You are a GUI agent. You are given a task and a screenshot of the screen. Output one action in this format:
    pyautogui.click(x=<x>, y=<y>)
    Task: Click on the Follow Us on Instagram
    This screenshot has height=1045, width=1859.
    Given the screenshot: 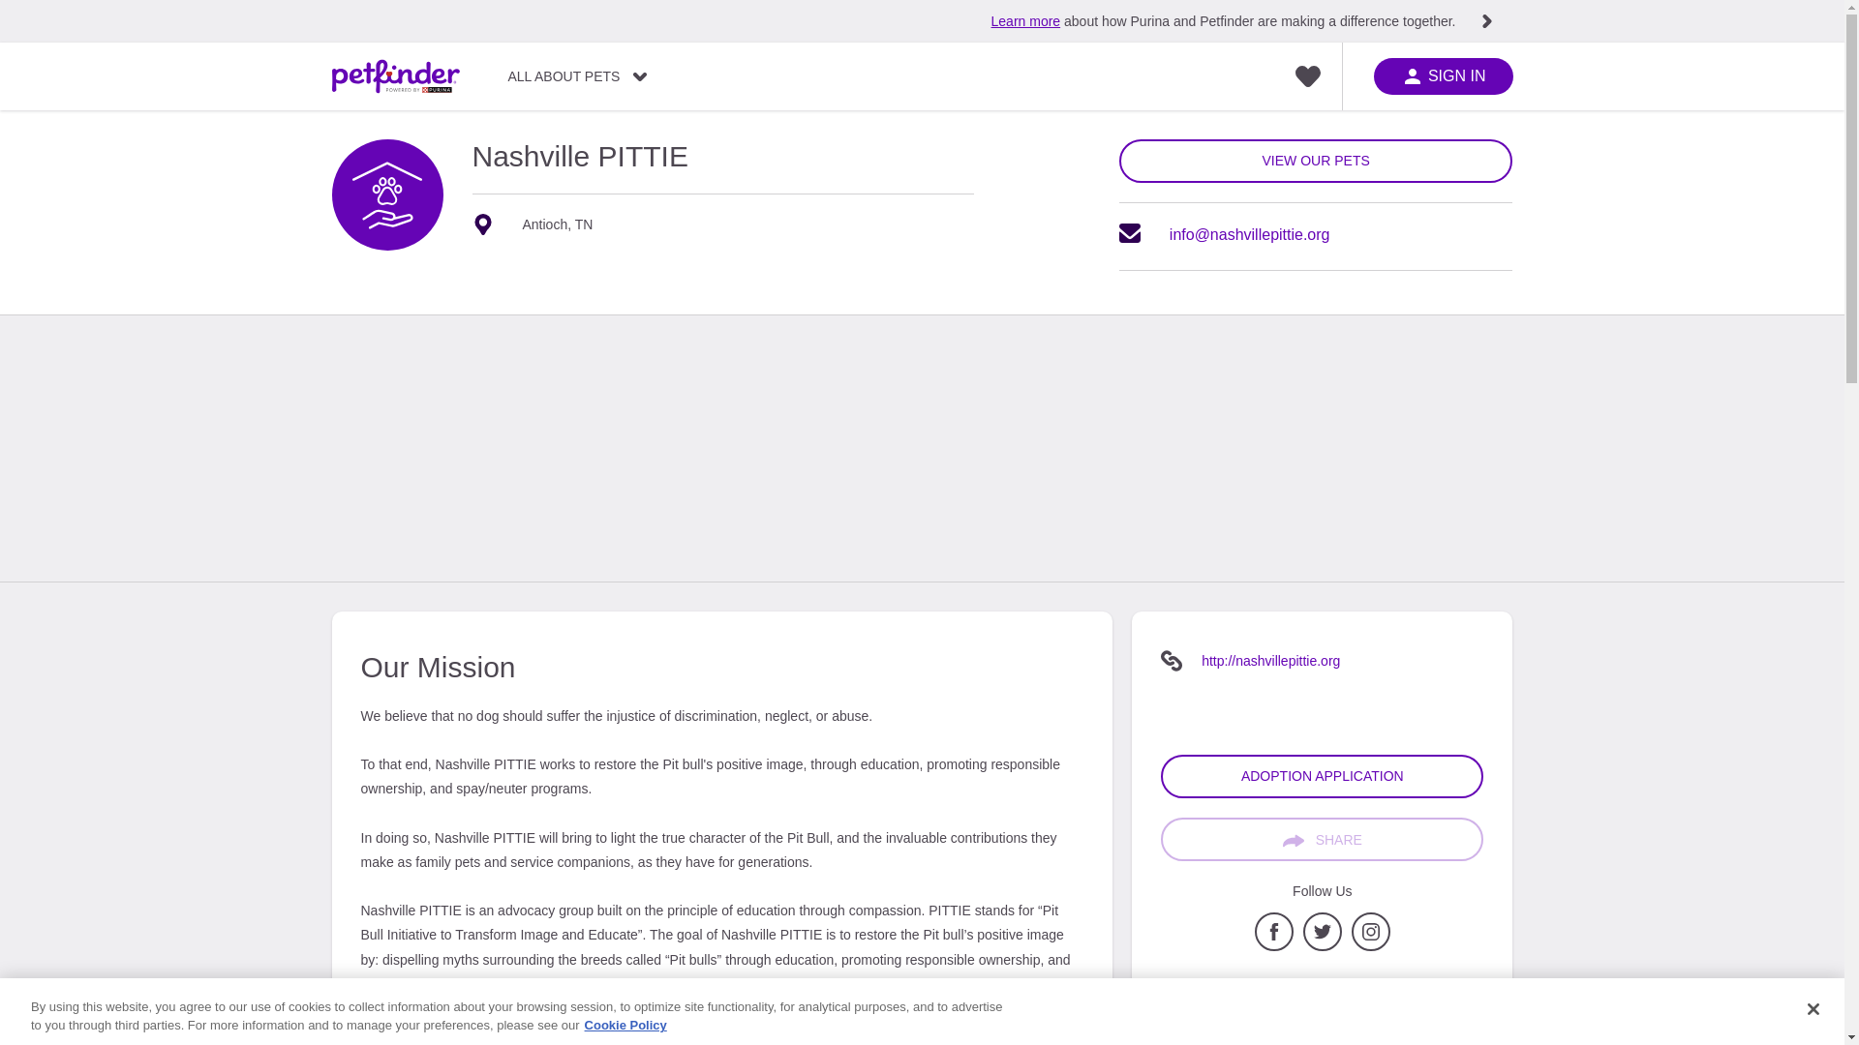 What is the action you would take?
    pyautogui.click(x=1371, y=946)
    